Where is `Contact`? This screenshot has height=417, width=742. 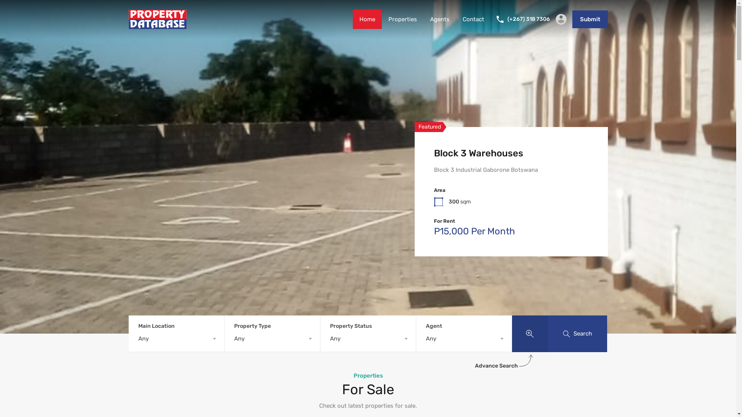 Contact is located at coordinates (473, 19).